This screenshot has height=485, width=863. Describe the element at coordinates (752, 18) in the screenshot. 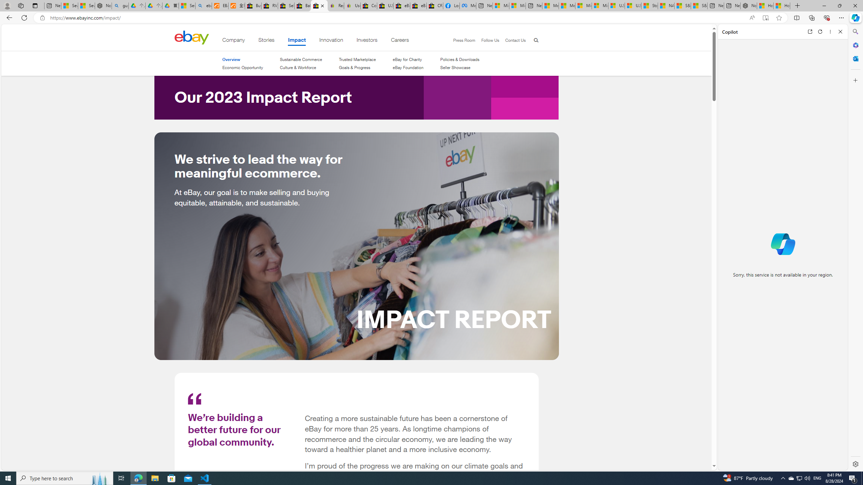

I see `Read aloud this page (Ctrl+Shift+U)` at that location.